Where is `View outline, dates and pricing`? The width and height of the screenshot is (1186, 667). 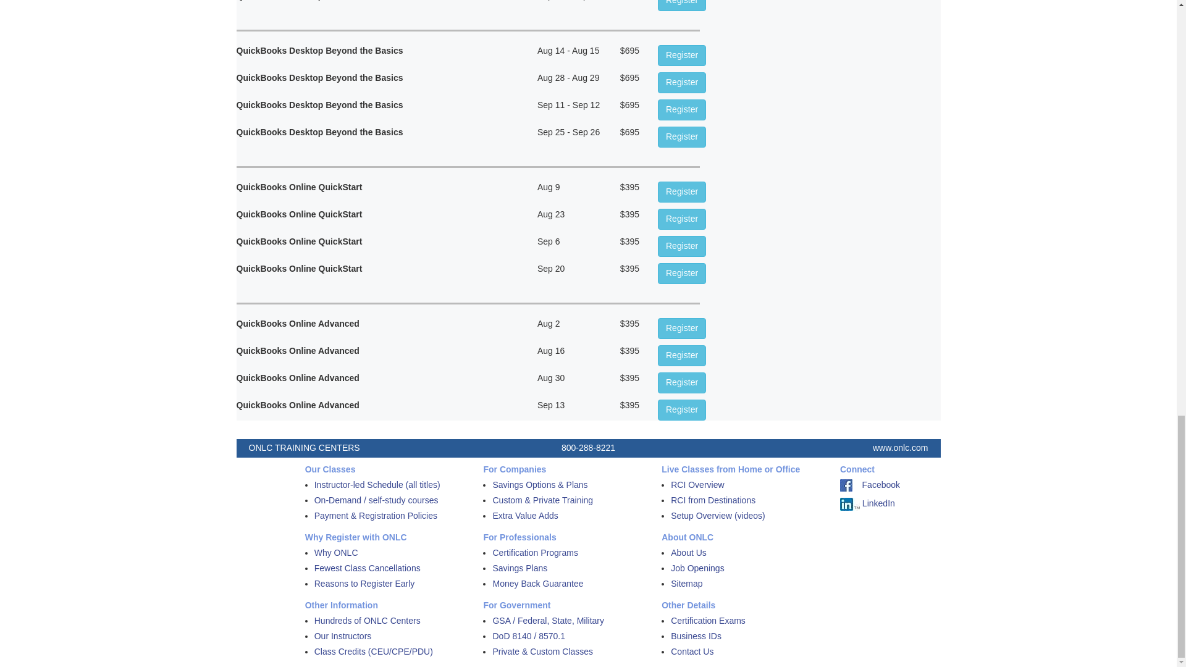
View outline, dates and pricing is located at coordinates (682, 191).